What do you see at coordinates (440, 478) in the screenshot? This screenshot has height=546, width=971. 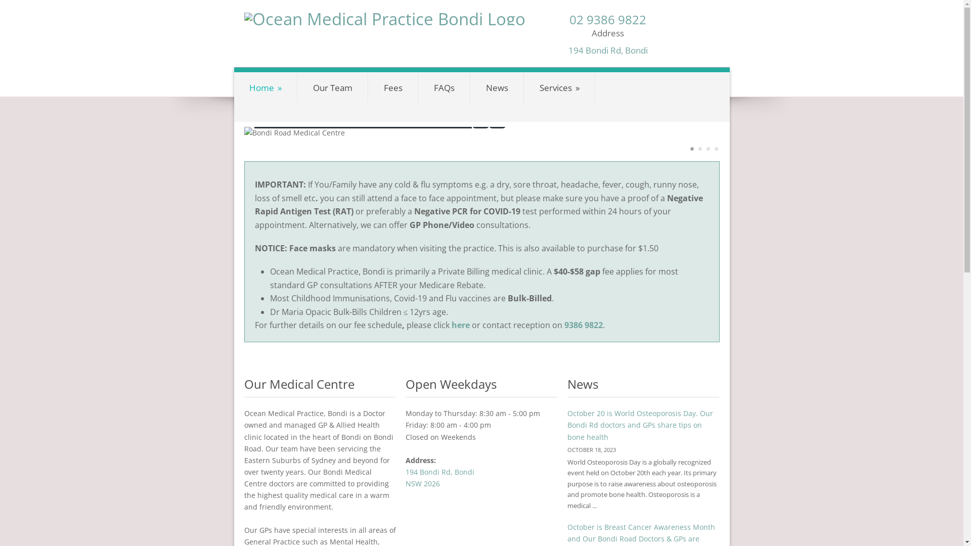 I see `194 Bondi Rd, Bondi
NSW 2026` at bounding box center [440, 478].